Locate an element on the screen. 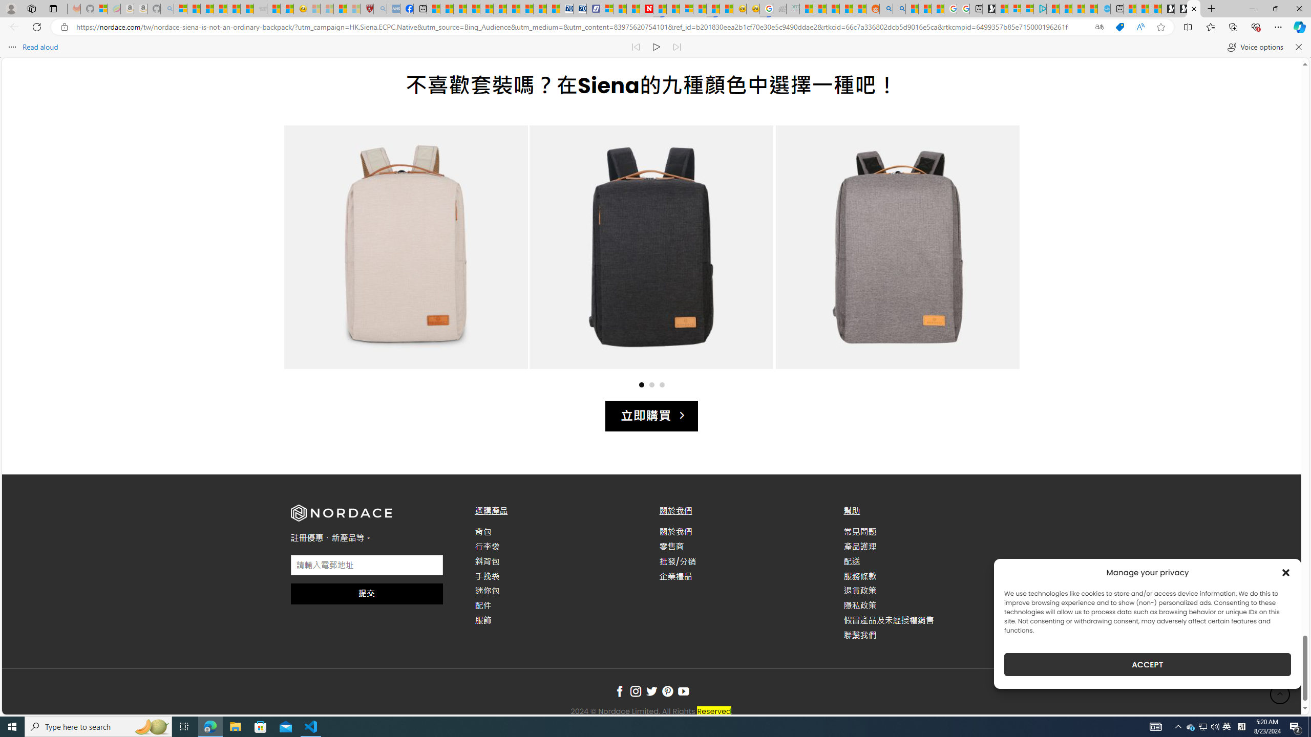 Image resolution: width=1311 pixels, height=737 pixels. Combat Siege - Sleeping is located at coordinates (260, 9).